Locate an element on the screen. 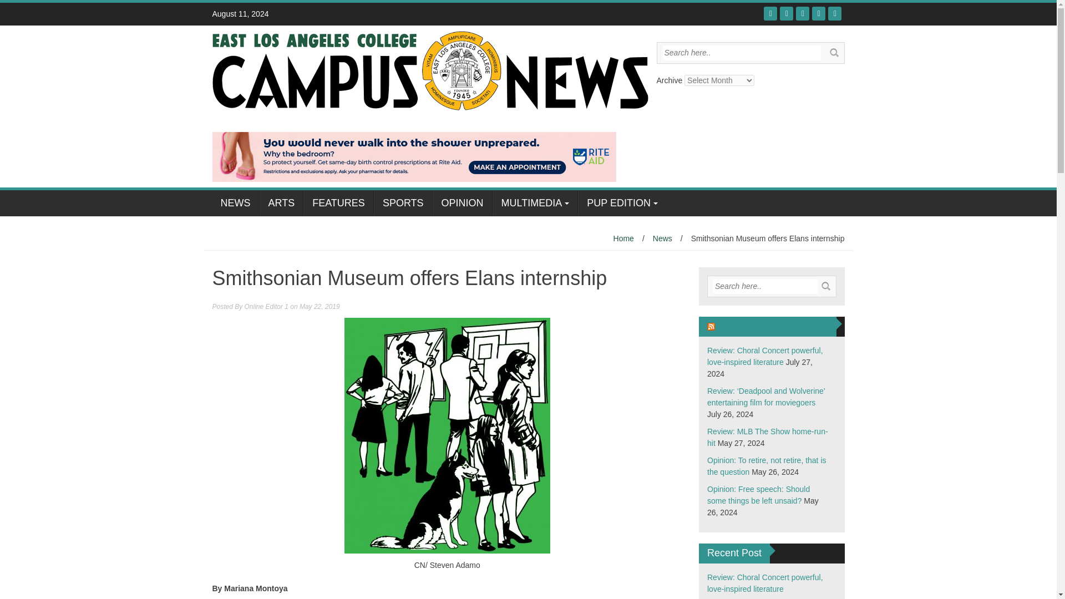  MULTIMEDIA is located at coordinates (535, 203).